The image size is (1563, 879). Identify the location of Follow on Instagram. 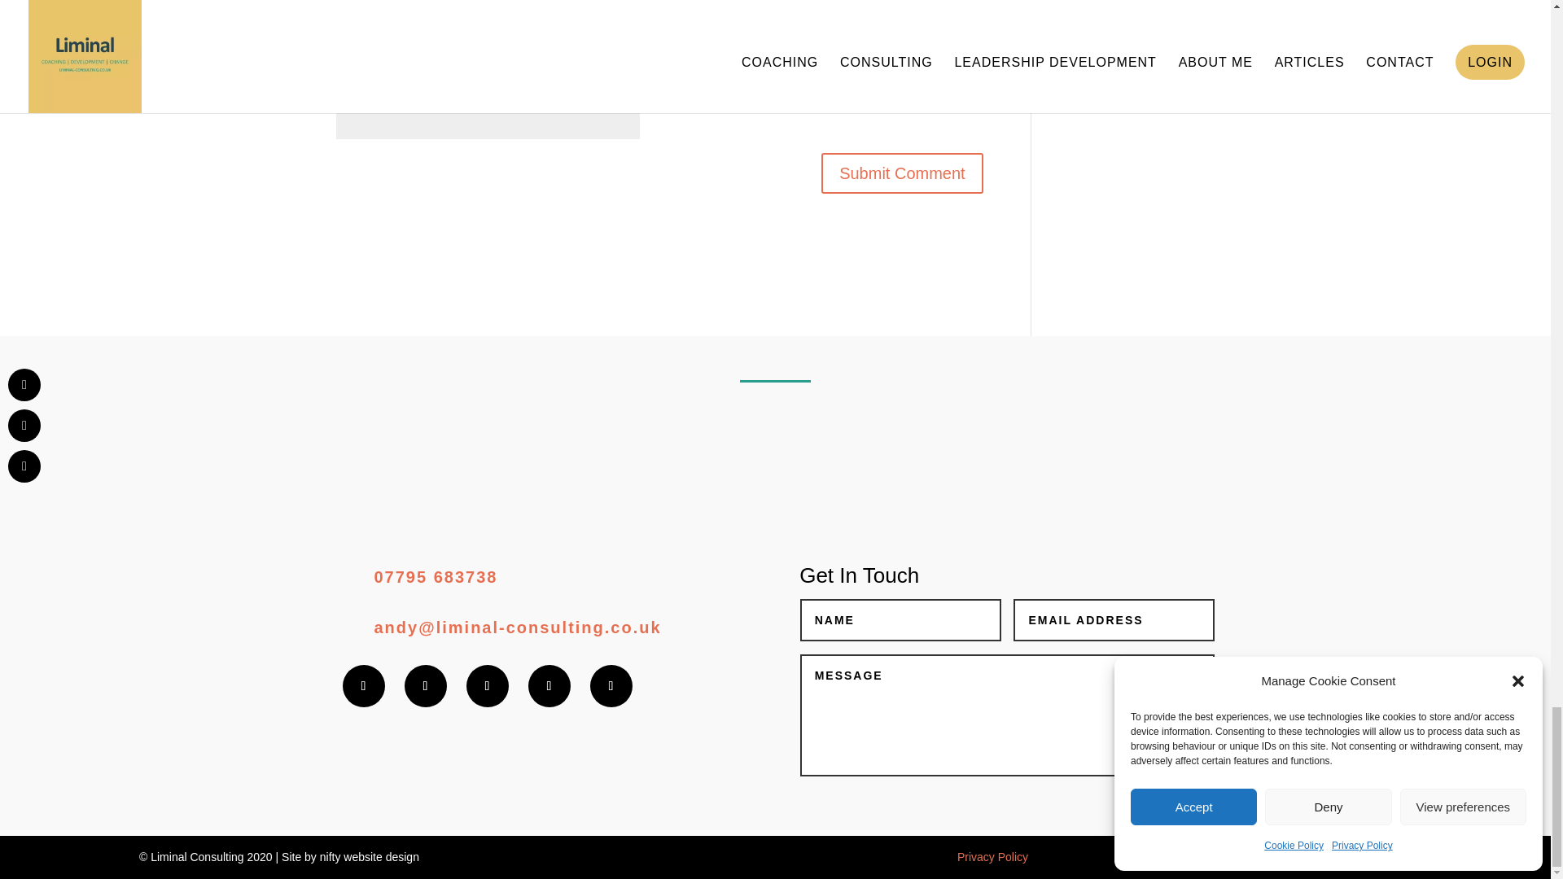
(487, 685).